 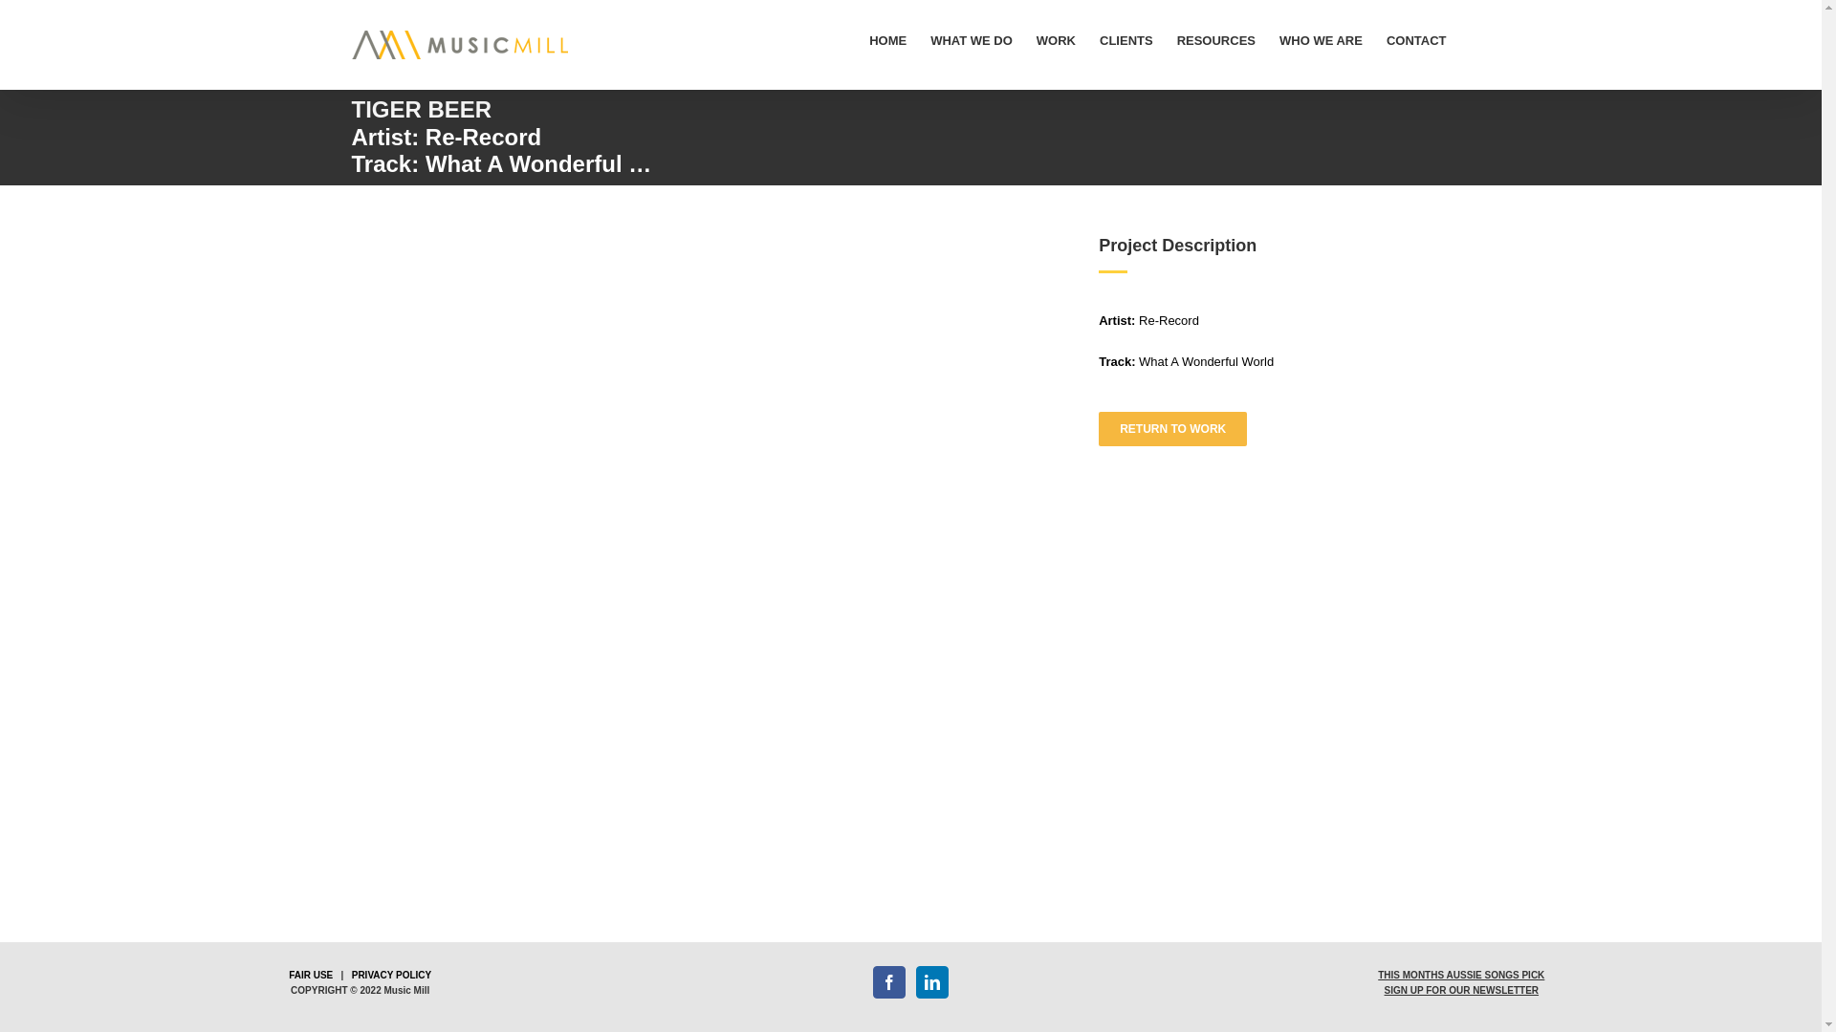 What do you see at coordinates (311, 975) in the screenshot?
I see `FAIR USE` at bounding box center [311, 975].